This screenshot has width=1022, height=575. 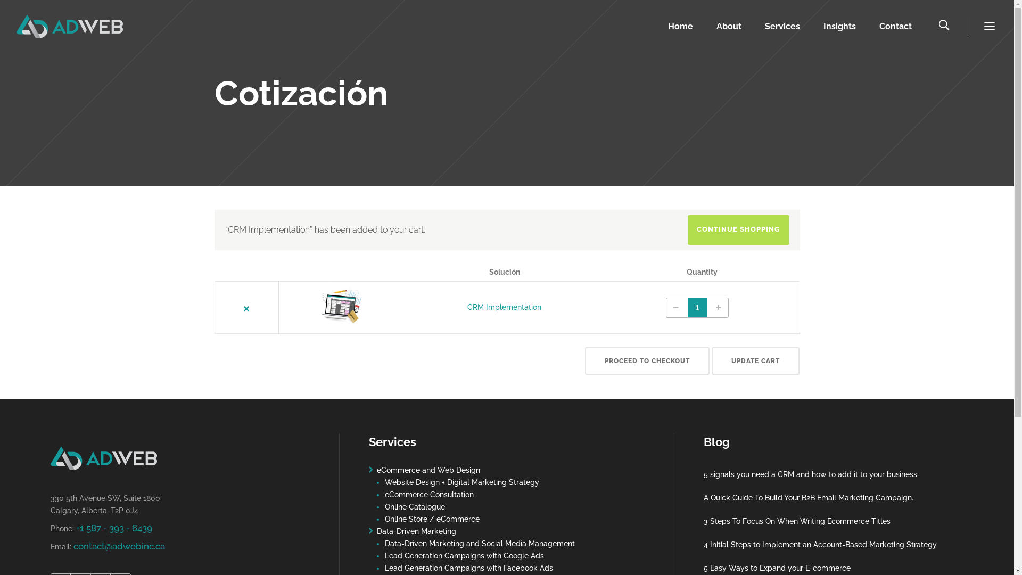 What do you see at coordinates (680, 27) in the screenshot?
I see `Home` at bounding box center [680, 27].